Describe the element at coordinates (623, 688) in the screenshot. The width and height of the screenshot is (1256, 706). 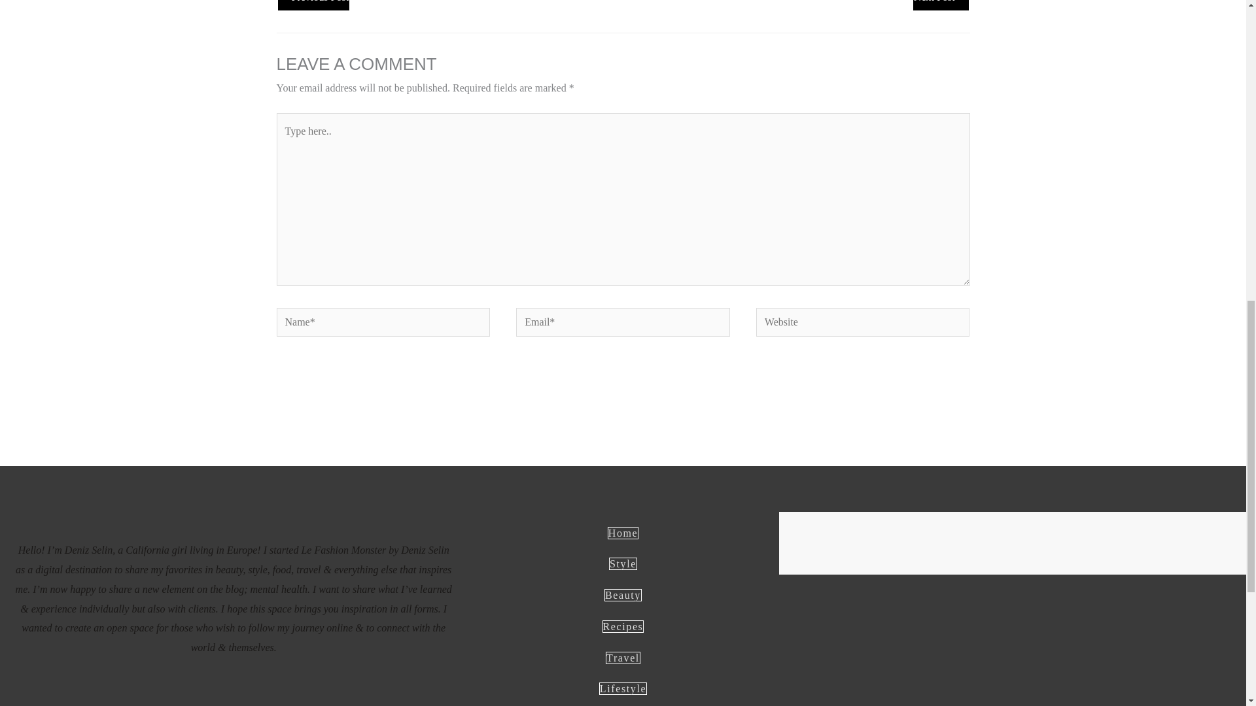
I see `Lifestyle` at that location.